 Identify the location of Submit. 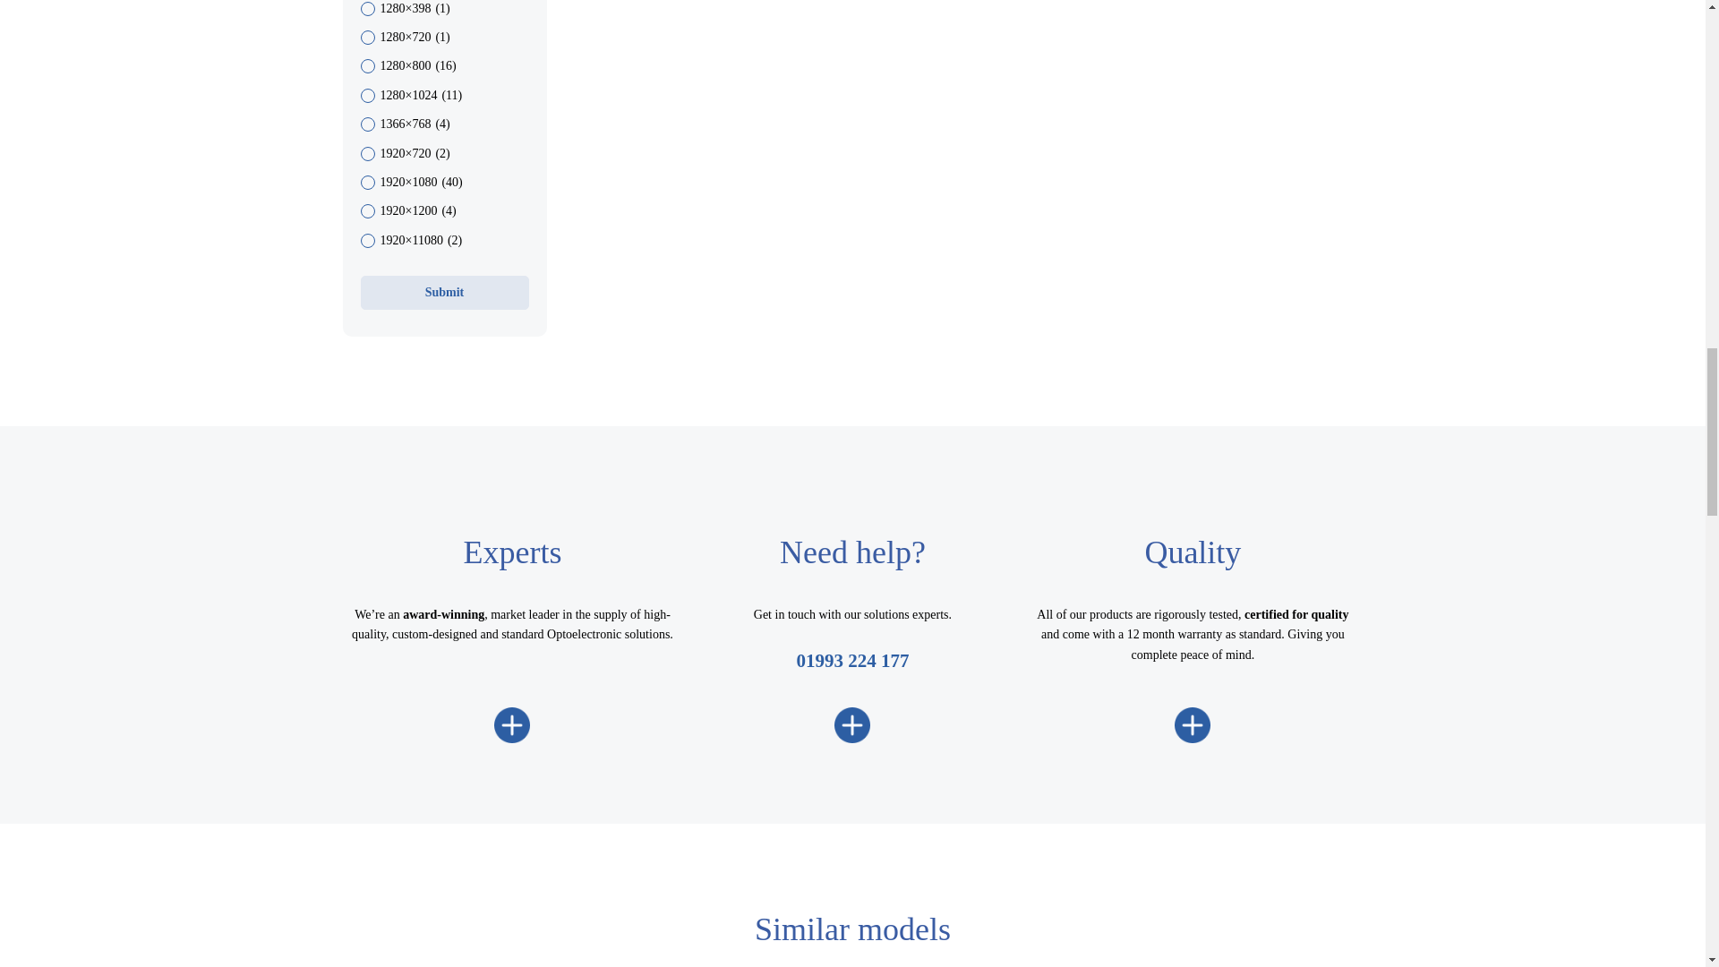
(443, 292).